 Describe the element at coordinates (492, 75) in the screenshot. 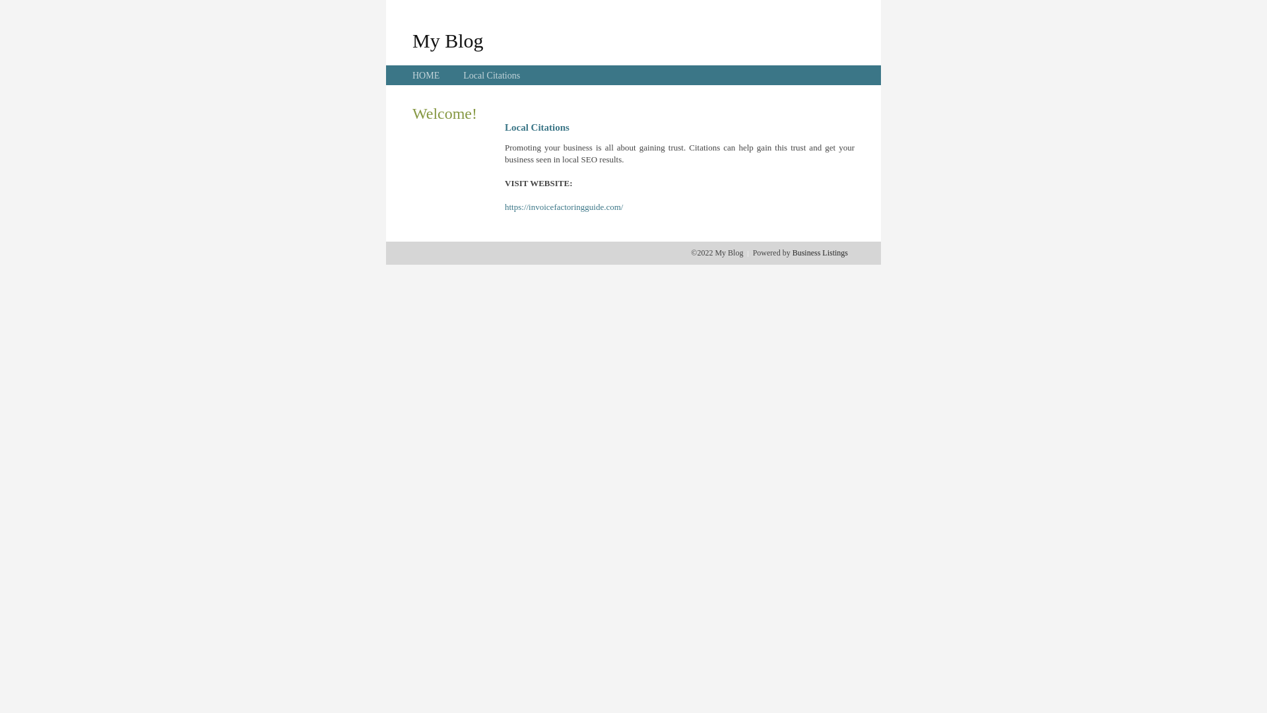

I see `Local Citations` at that location.